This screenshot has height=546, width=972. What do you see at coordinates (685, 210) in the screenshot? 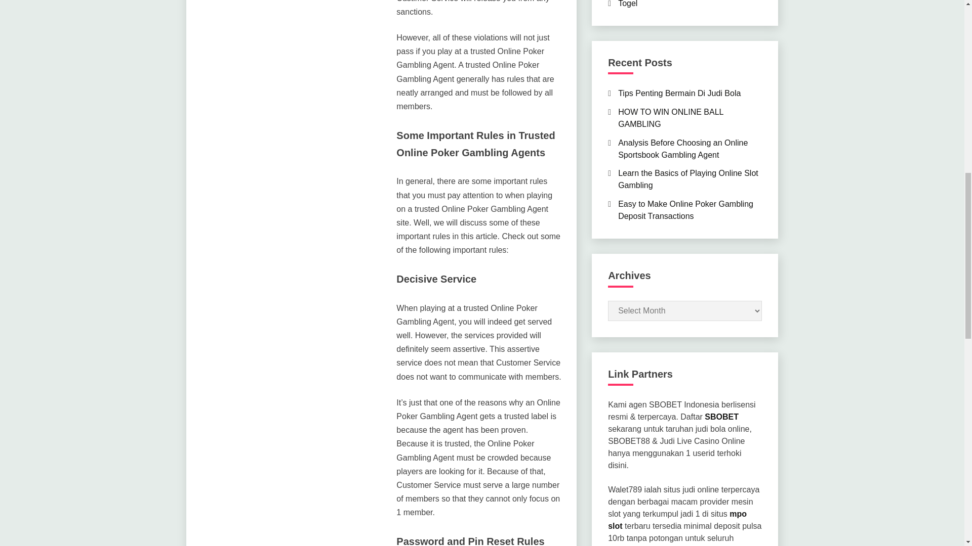
I see `Easy to Make Online Poker Gambling Deposit Transactions` at bounding box center [685, 210].